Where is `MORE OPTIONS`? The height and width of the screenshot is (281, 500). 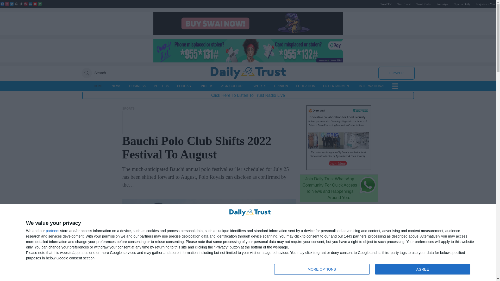
MORE OPTIONS is located at coordinates (52, 231).